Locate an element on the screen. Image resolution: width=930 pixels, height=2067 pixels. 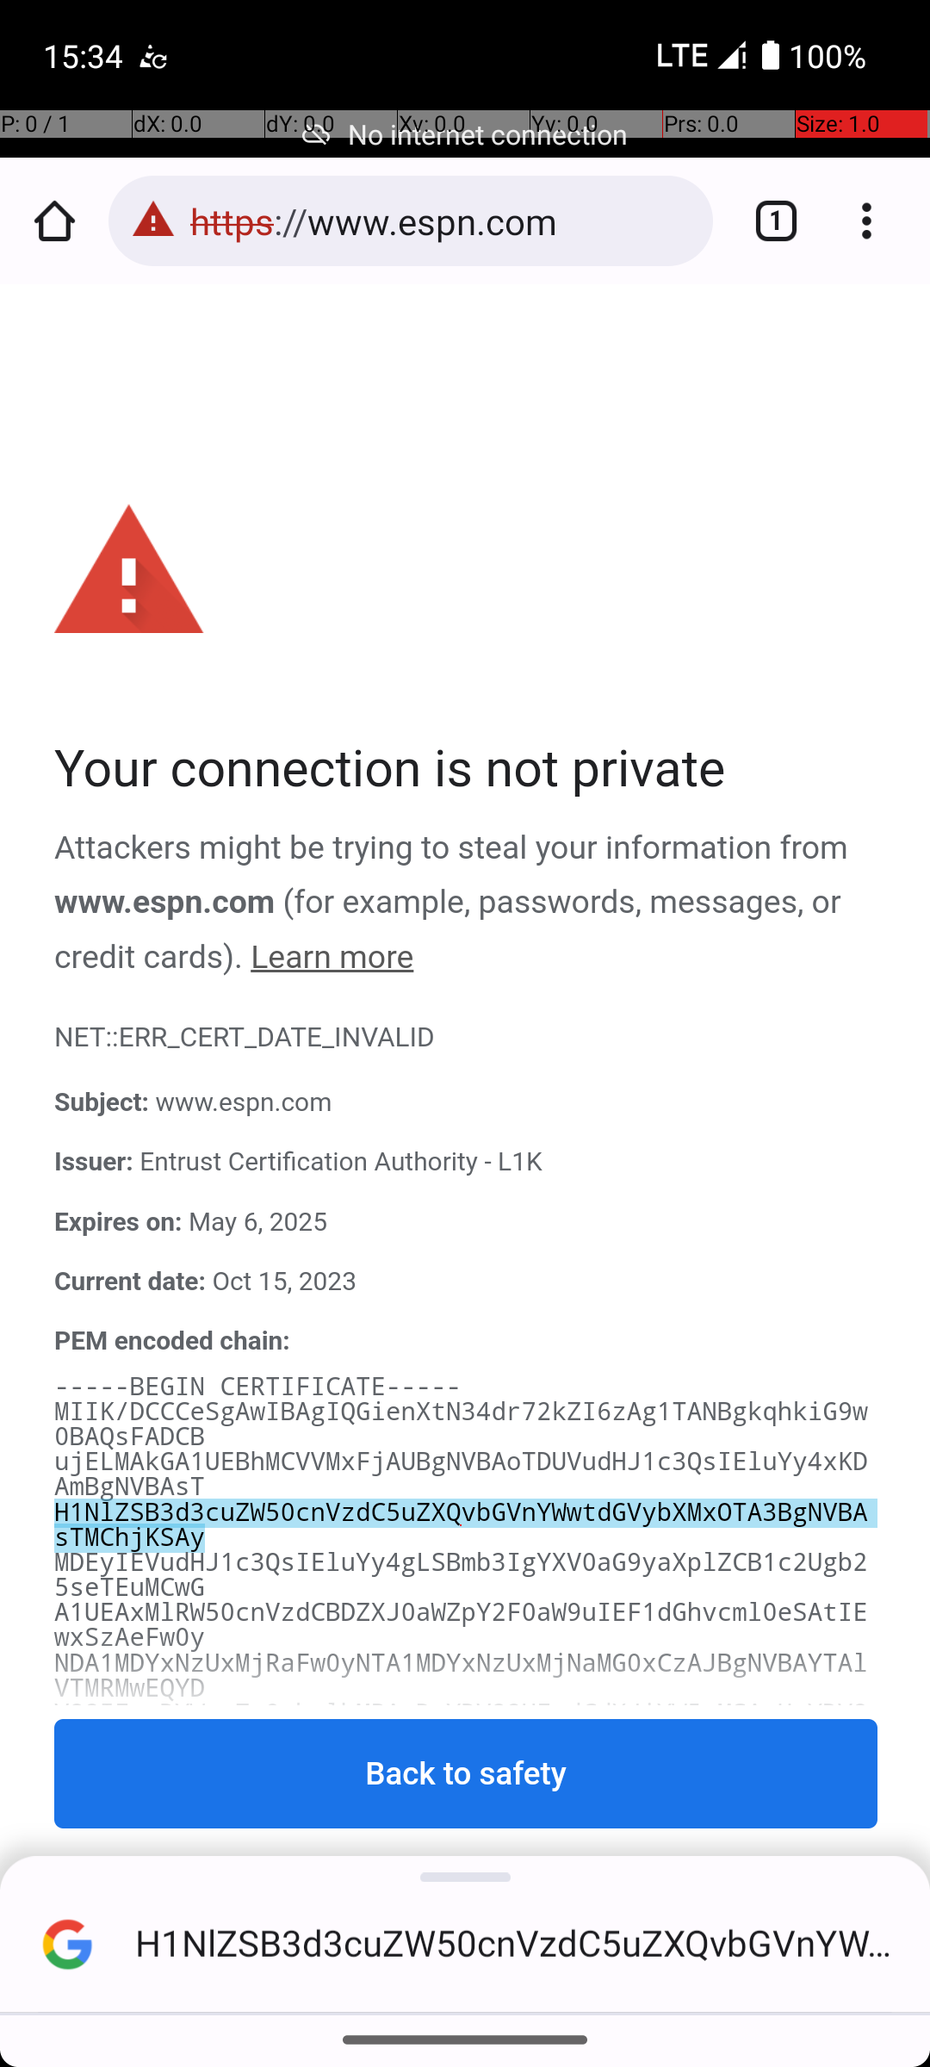
H1NlZSB3d3cuZW50cnVzdC5uZXQvbGVnYWwtdGVybXMxOTA3BgNVBAsTMChjKSAy is located at coordinates (462, 1525).